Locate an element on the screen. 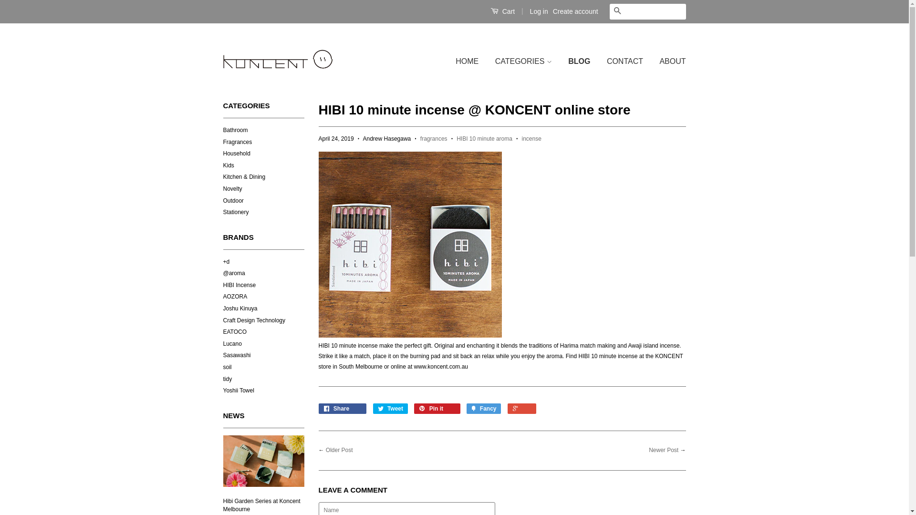  HIBI Incense is located at coordinates (239, 285).